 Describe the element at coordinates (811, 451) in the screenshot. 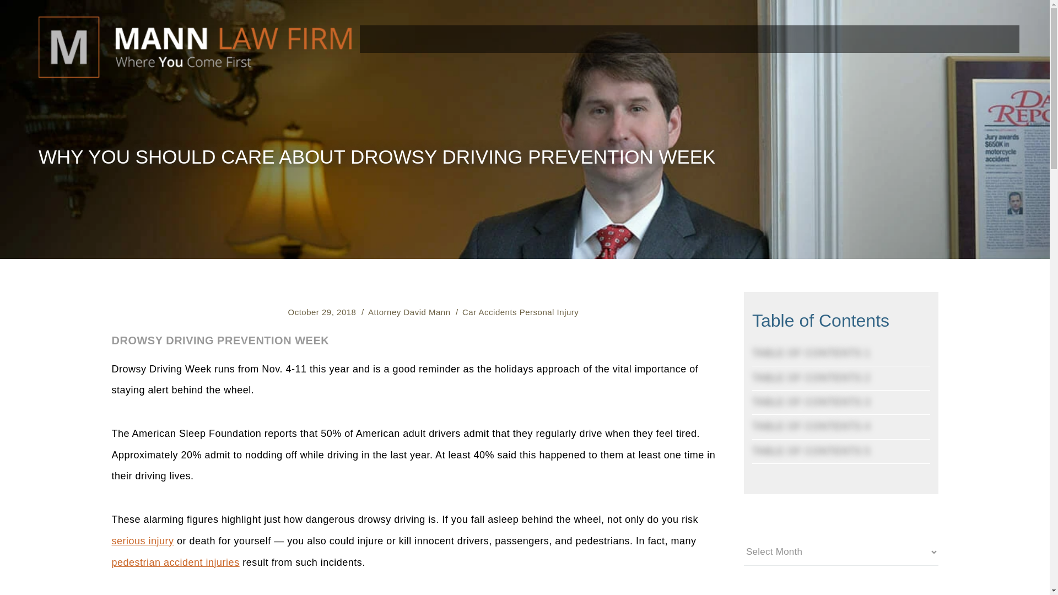

I see `TABLE OF CONTENTS 5` at that location.